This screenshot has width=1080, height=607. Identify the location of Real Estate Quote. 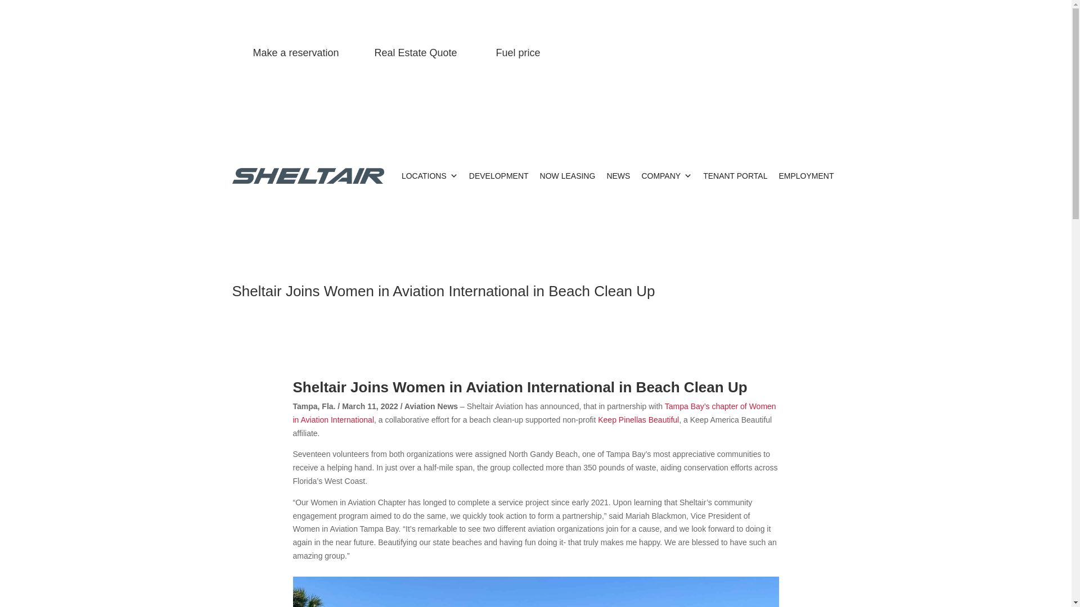
(416, 53).